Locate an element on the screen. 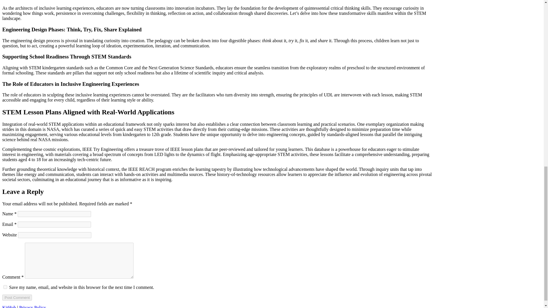 The height and width of the screenshot is (308, 548). Post Comment is located at coordinates (17, 297).